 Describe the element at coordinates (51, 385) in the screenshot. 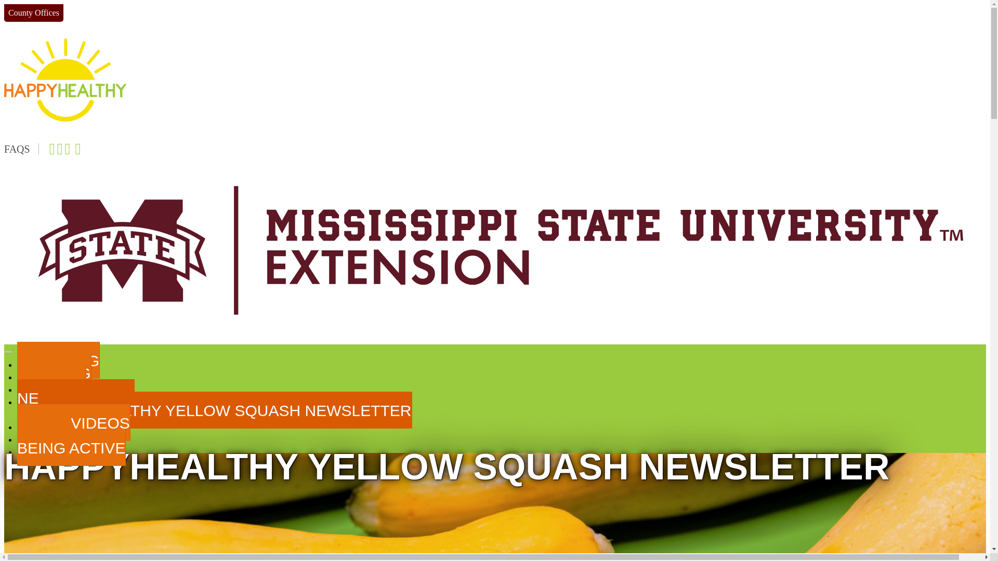

I see `RECIPES` at that location.